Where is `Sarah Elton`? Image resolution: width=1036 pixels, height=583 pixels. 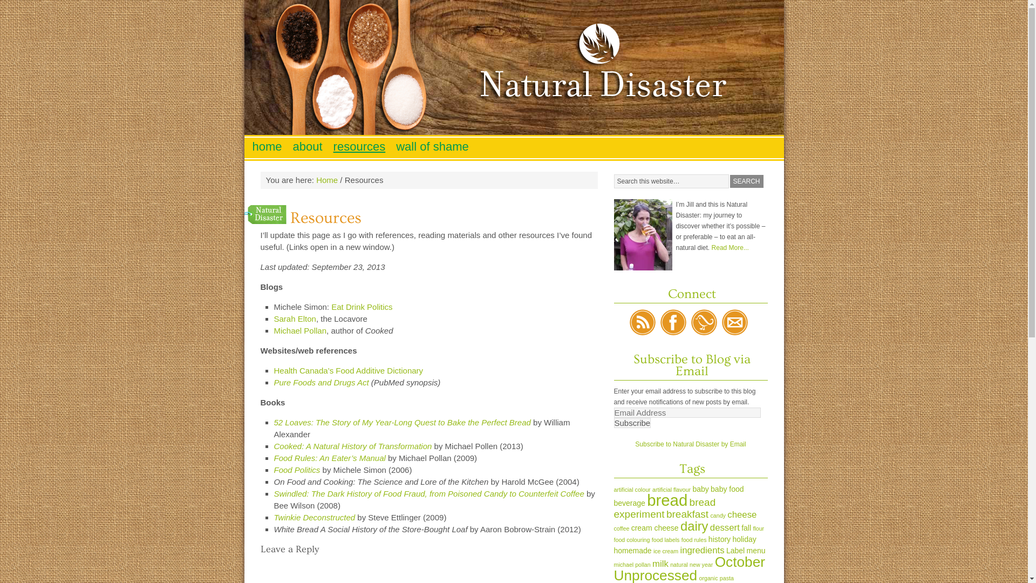 Sarah Elton is located at coordinates (295, 318).